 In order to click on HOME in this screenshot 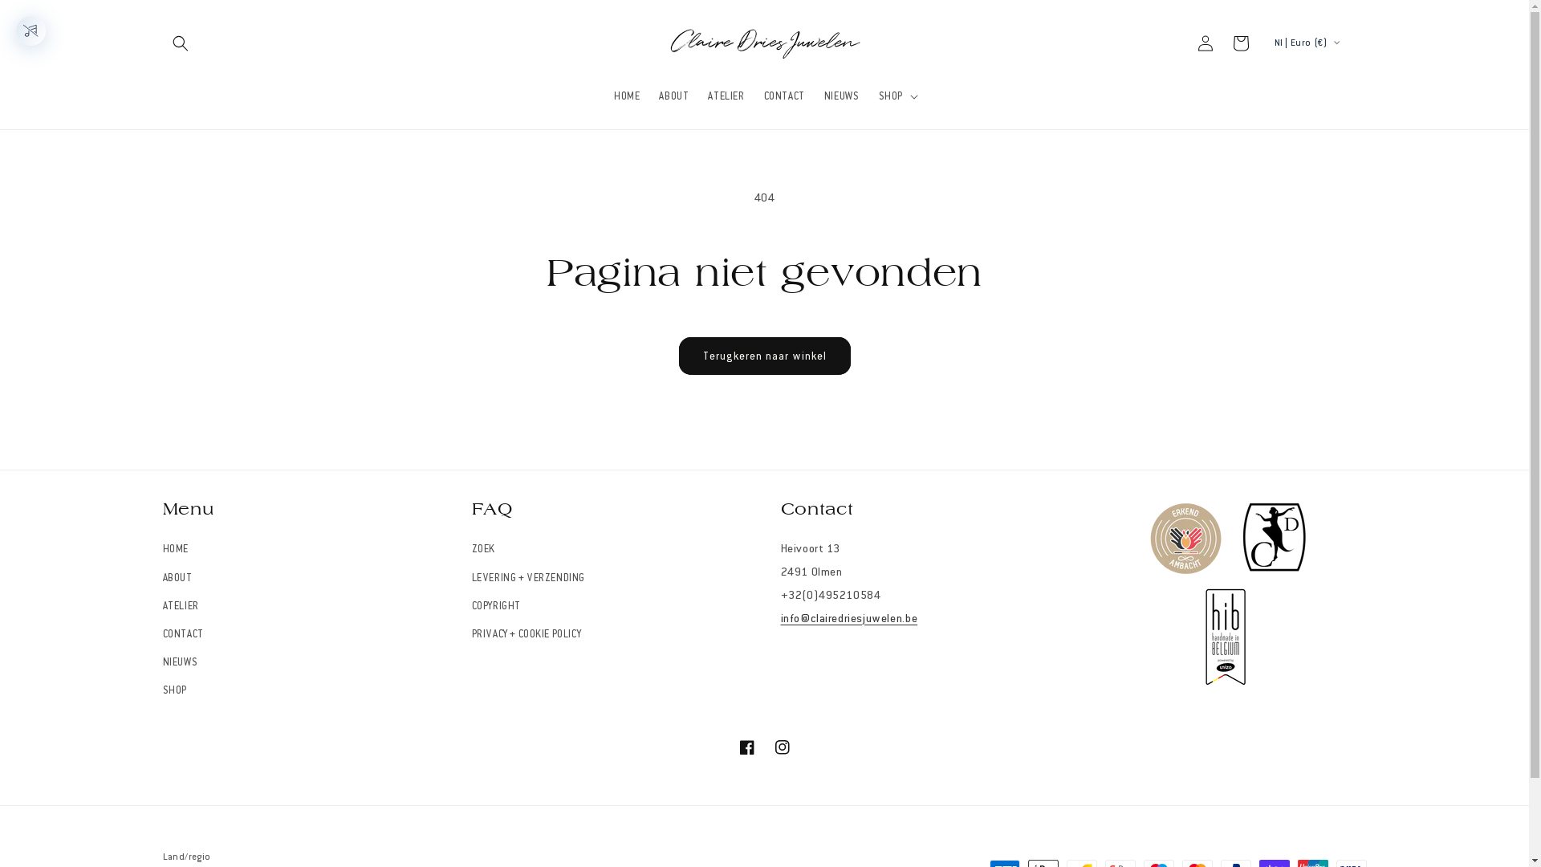, I will do `click(627, 96)`.